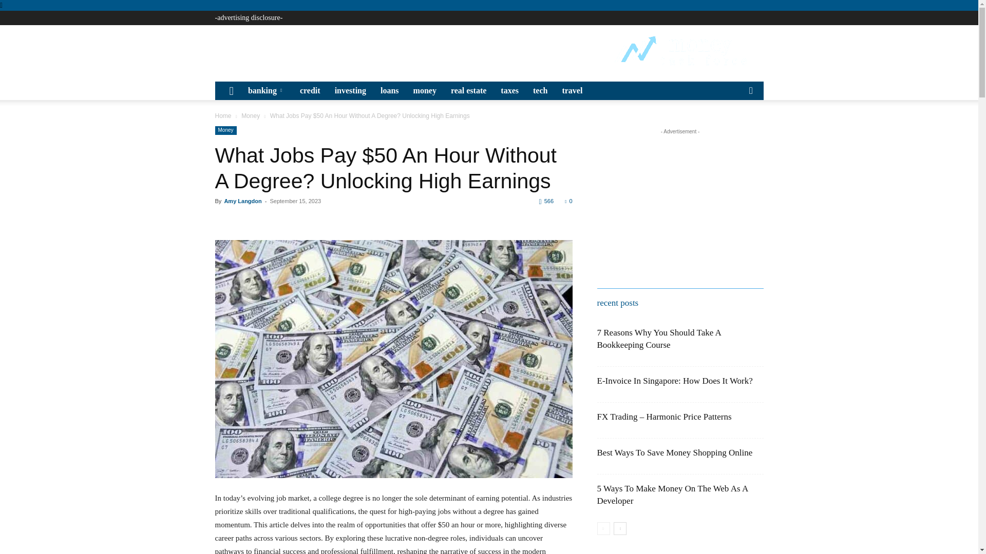  What do you see at coordinates (540, 90) in the screenshot?
I see `tech` at bounding box center [540, 90].